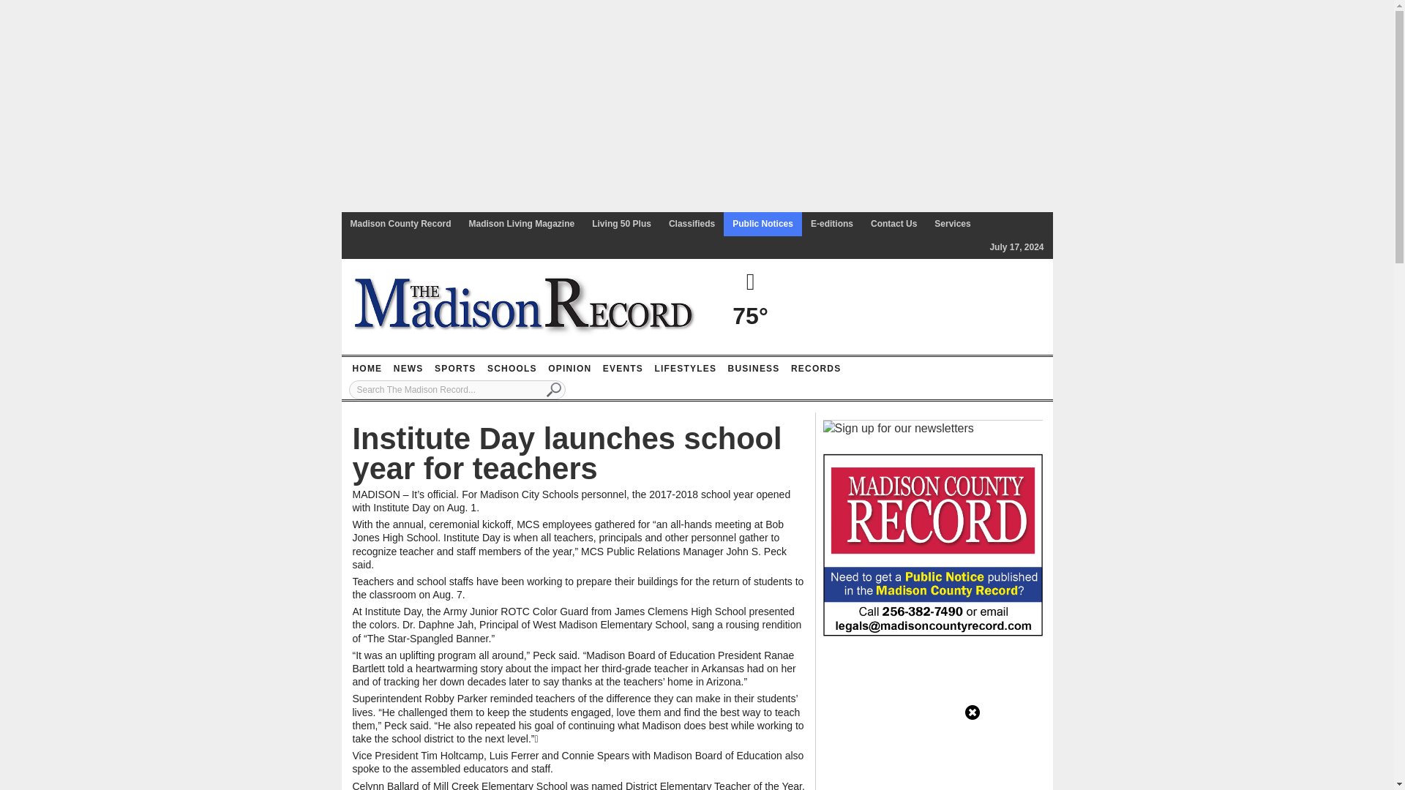  I want to click on BUSINESS, so click(754, 369).